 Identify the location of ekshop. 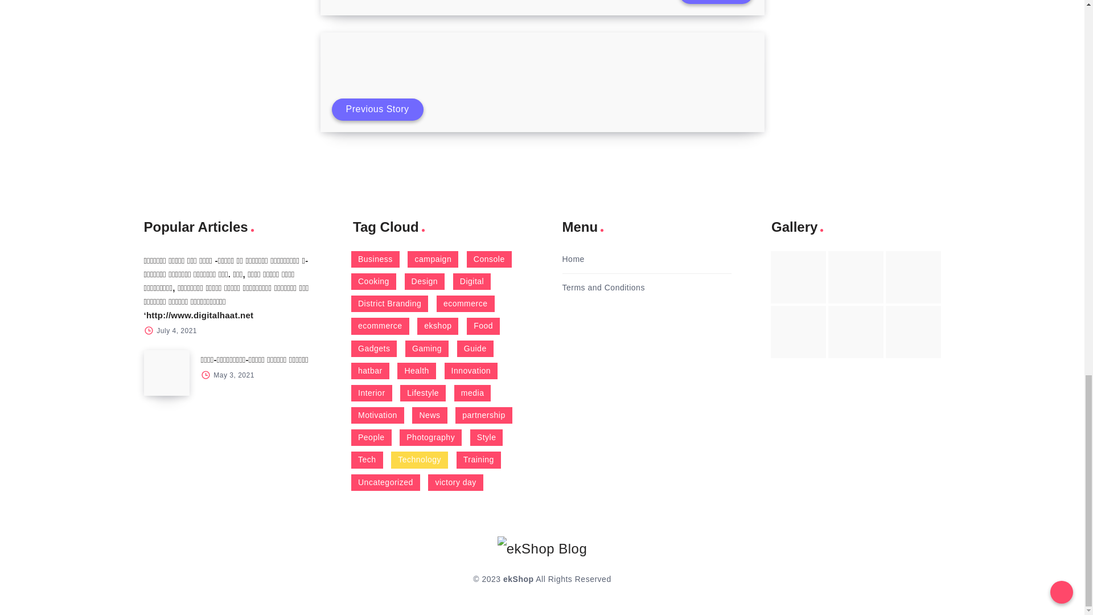
(437, 326).